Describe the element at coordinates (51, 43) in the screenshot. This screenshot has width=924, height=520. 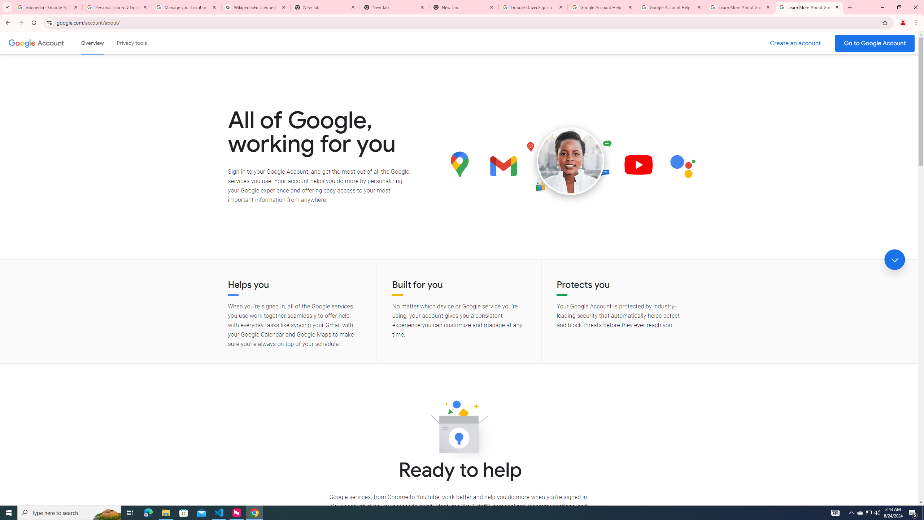
I see `Google Account` at that location.